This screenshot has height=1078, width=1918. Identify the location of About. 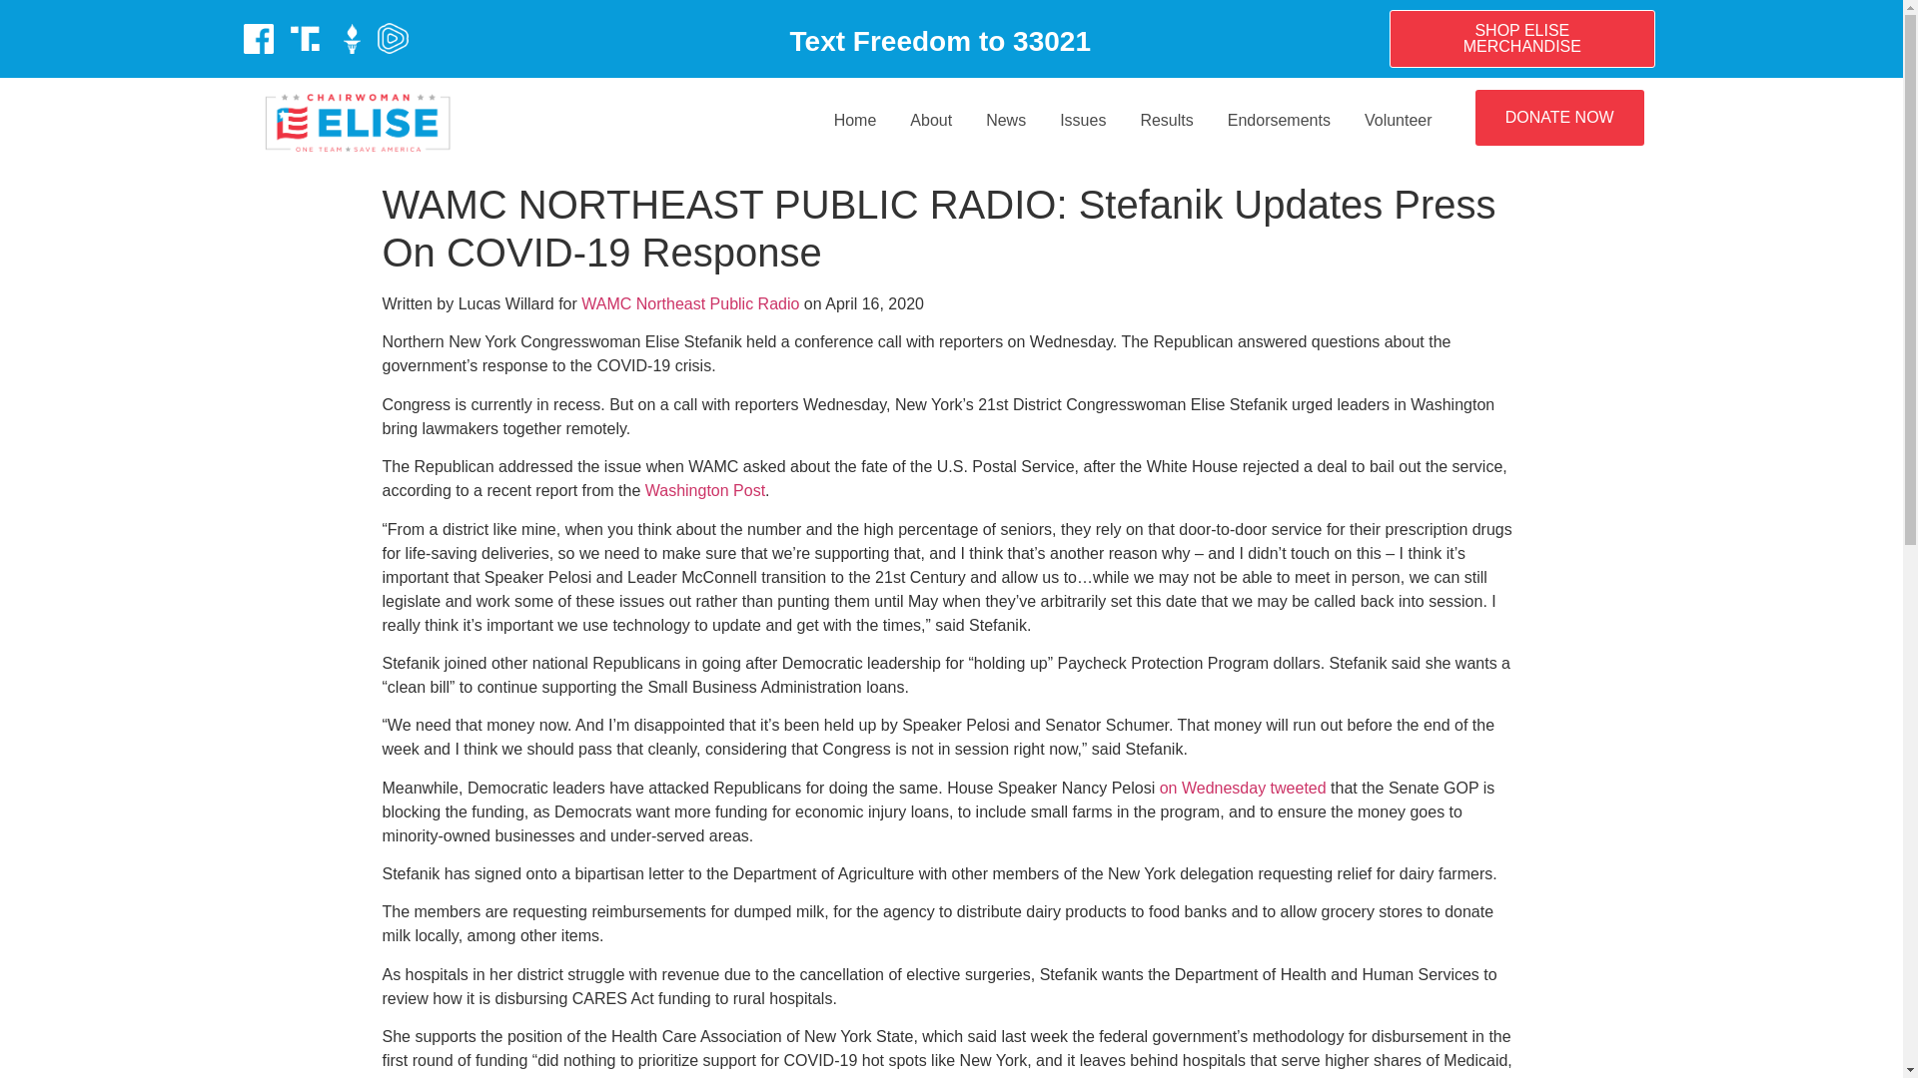
(931, 120).